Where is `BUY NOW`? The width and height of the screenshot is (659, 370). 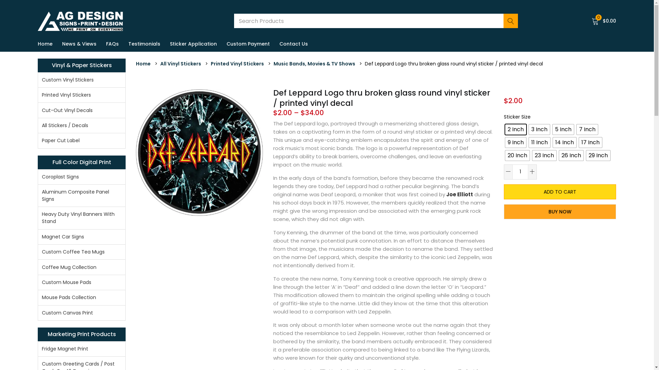 BUY NOW is located at coordinates (560, 212).